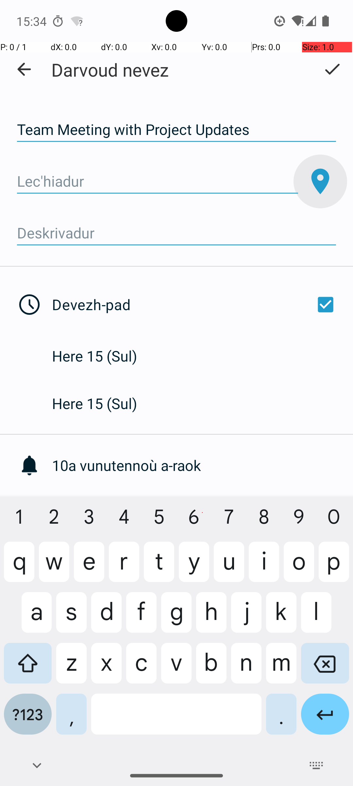  What do you see at coordinates (203, 513) in the screenshot?
I see `Ouzhpennañ un adc'halv all` at bounding box center [203, 513].